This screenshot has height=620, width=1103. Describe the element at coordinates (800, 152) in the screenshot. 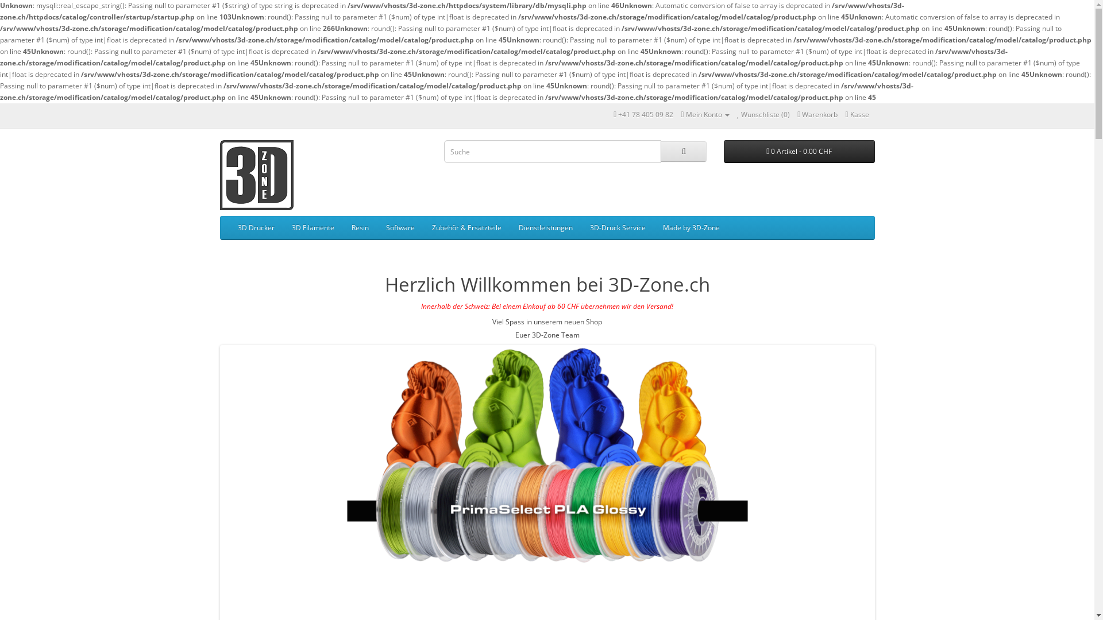

I see `0 Artikel - 0.00 CHF` at that location.